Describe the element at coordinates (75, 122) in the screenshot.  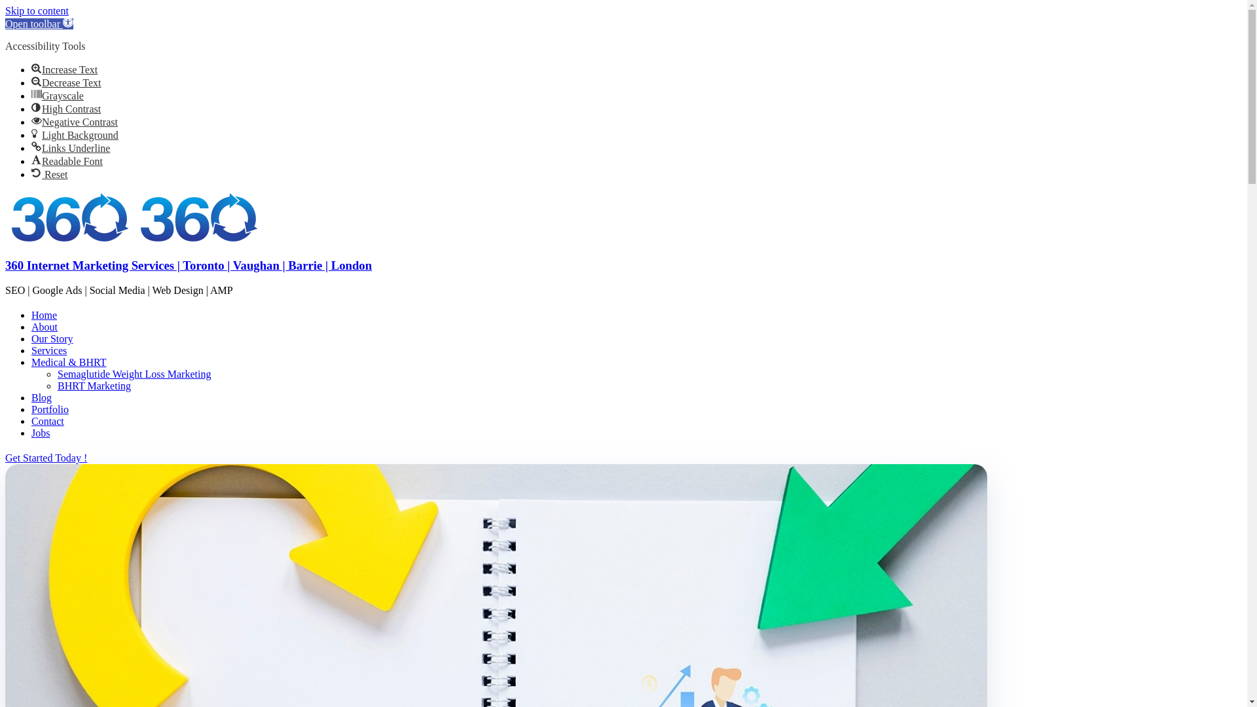
I see `Negative ContrastNegative Contrast` at that location.